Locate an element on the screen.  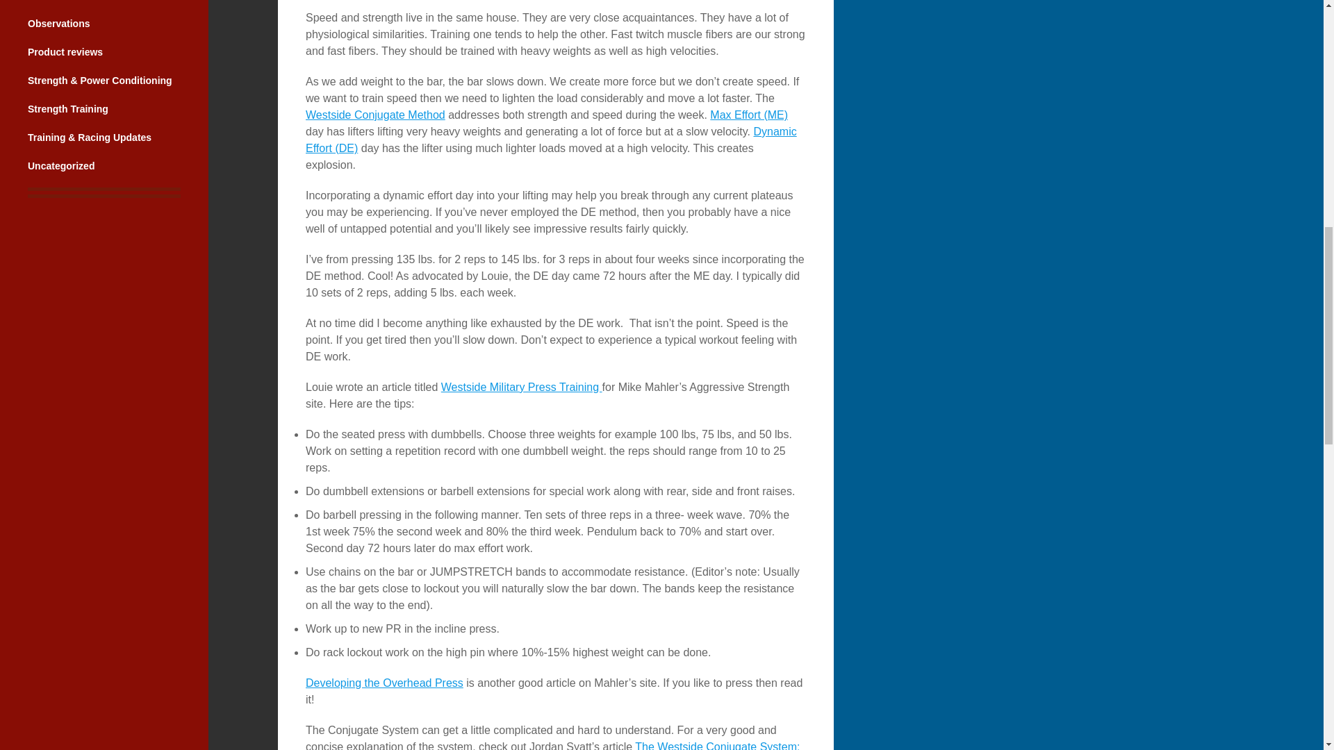
Developing the Overhead Press is located at coordinates (384, 683).